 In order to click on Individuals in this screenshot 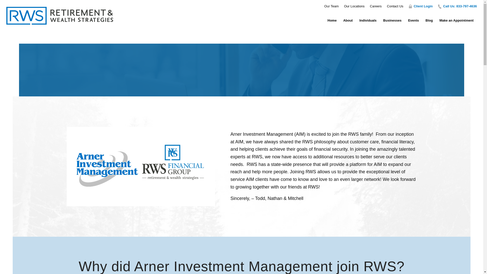, I will do `click(368, 18)`.